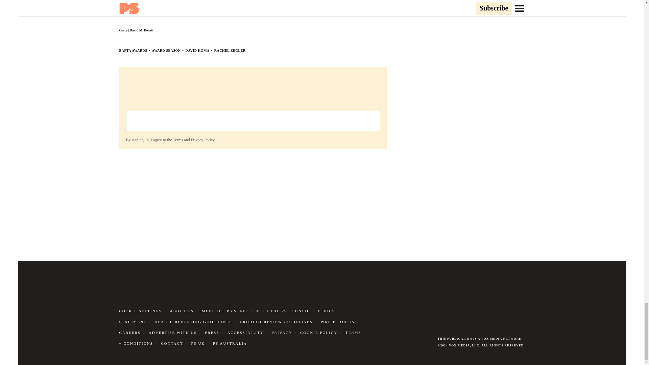  I want to click on Privacy Policy., so click(203, 140).